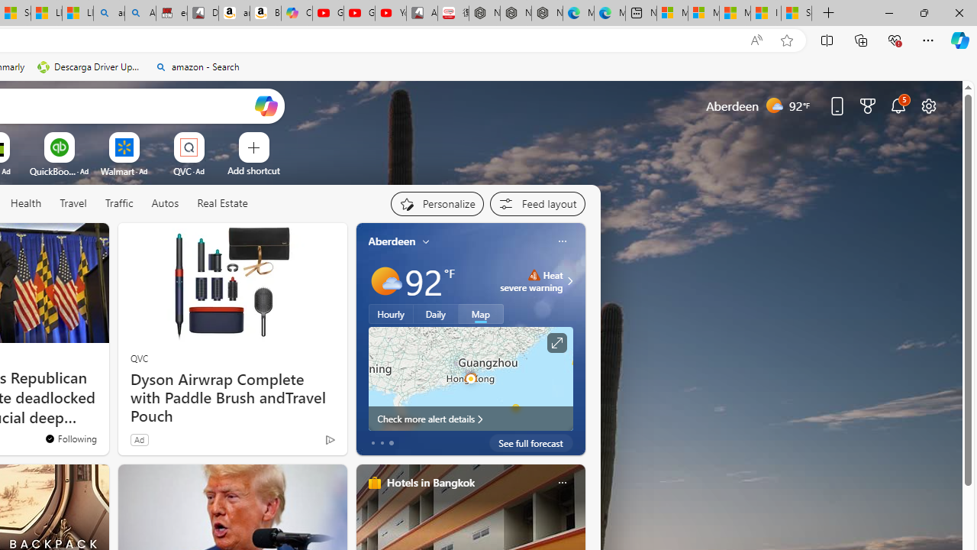 Image resolution: width=977 pixels, height=550 pixels. I want to click on Daily, so click(436, 314).